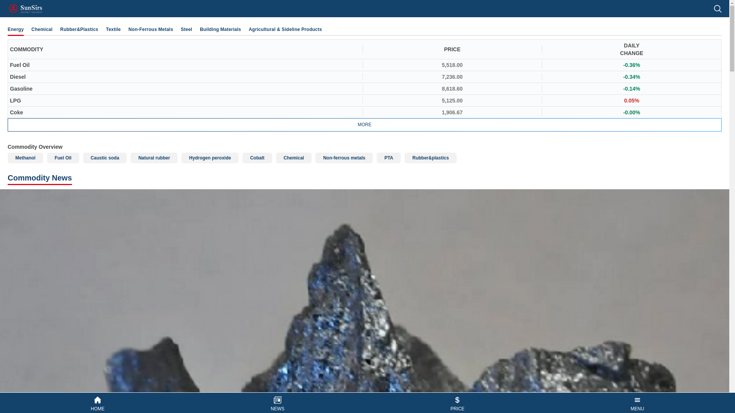  Describe the element at coordinates (294, 158) in the screenshot. I see `Chemical` at that location.